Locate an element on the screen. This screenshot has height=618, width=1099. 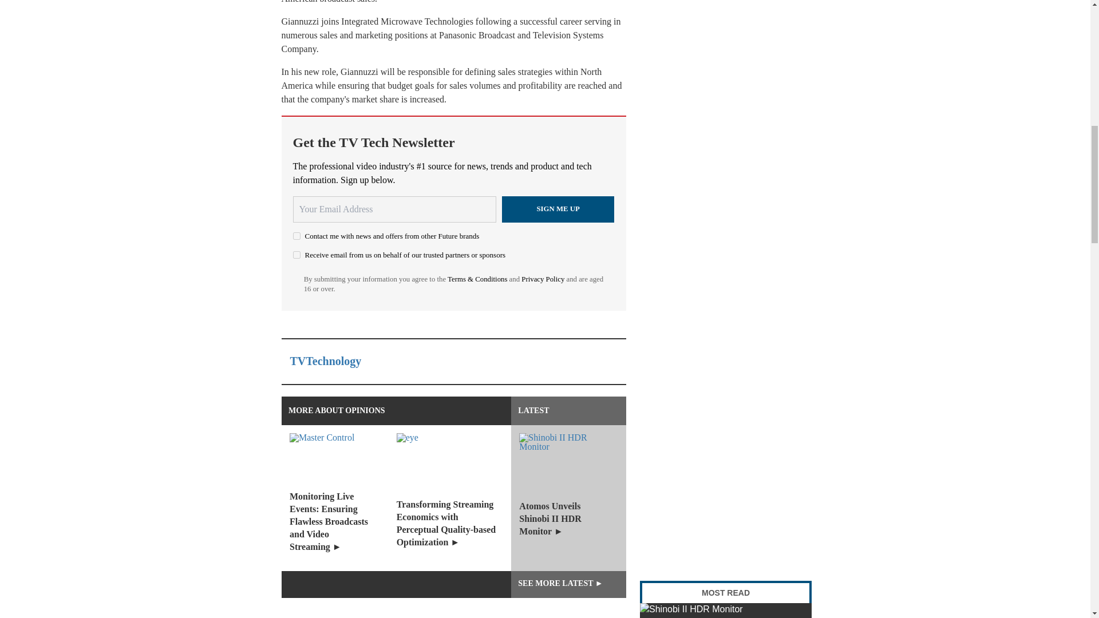
Atomos Unveils Shinobi II HDR Monitor is located at coordinates (726, 611).